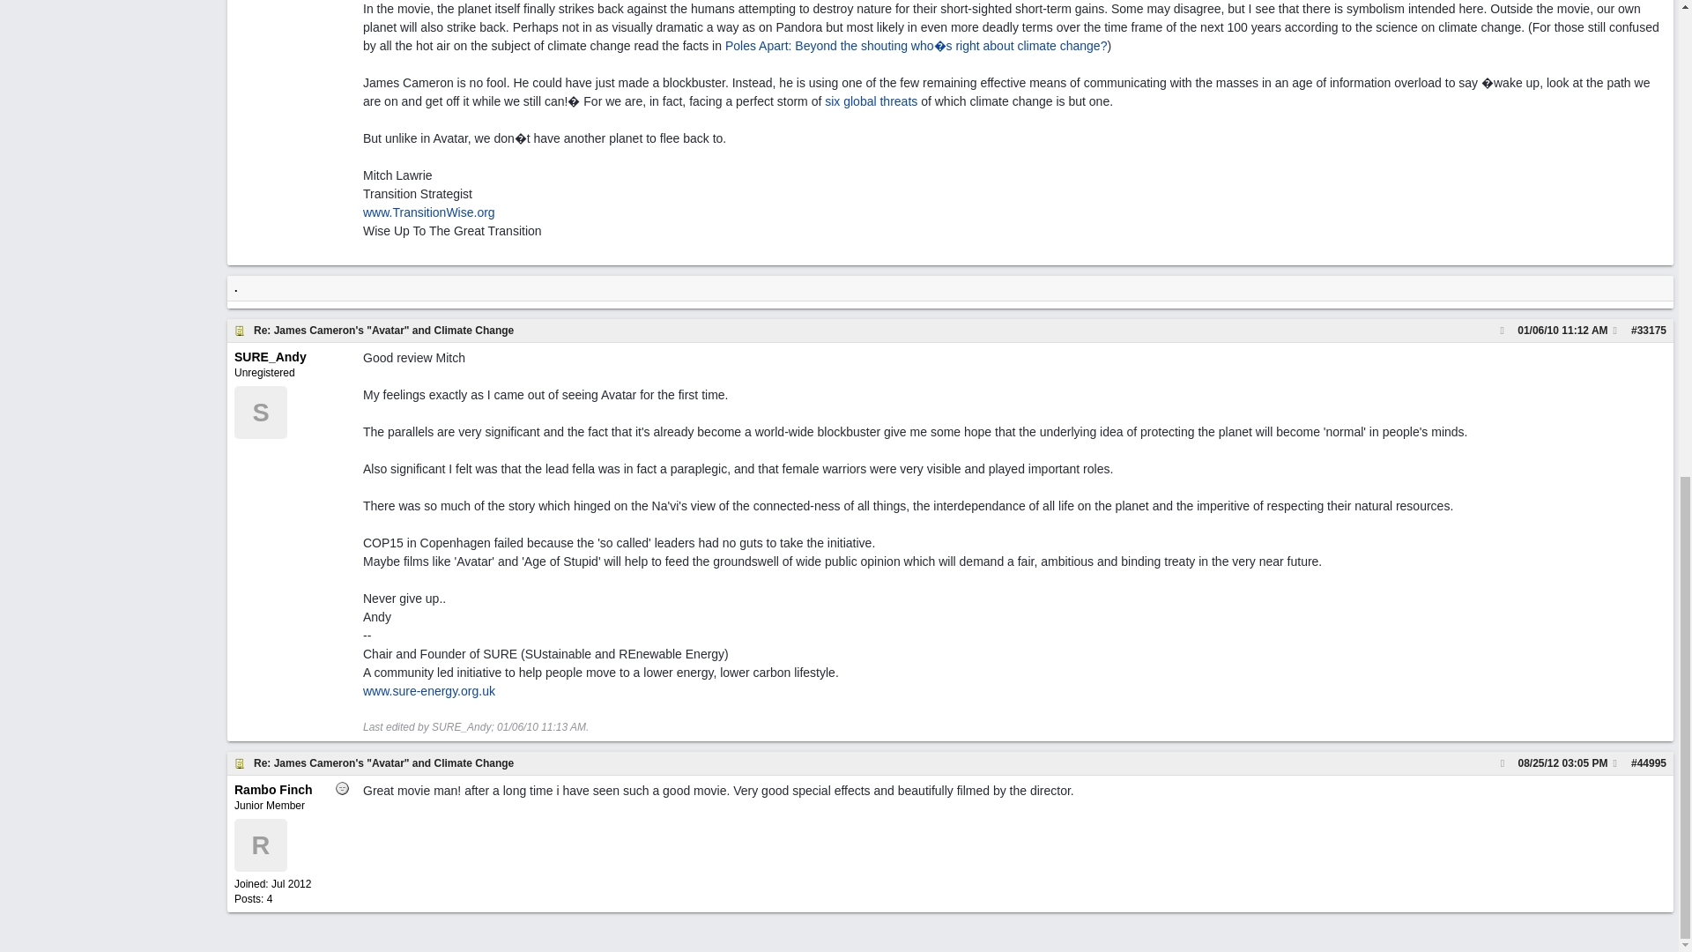 Image resolution: width=1692 pixels, height=952 pixels. Describe the element at coordinates (384, 331) in the screenshot. I see `Re: James Cameron's "Avatar" and Climate Change` at that location.